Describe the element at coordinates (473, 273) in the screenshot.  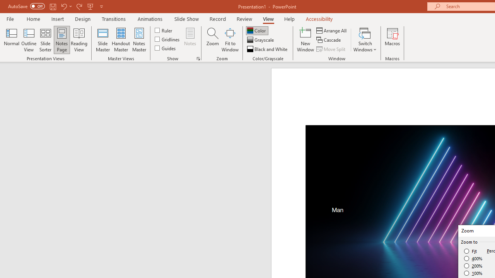
I see `100%` at that location.